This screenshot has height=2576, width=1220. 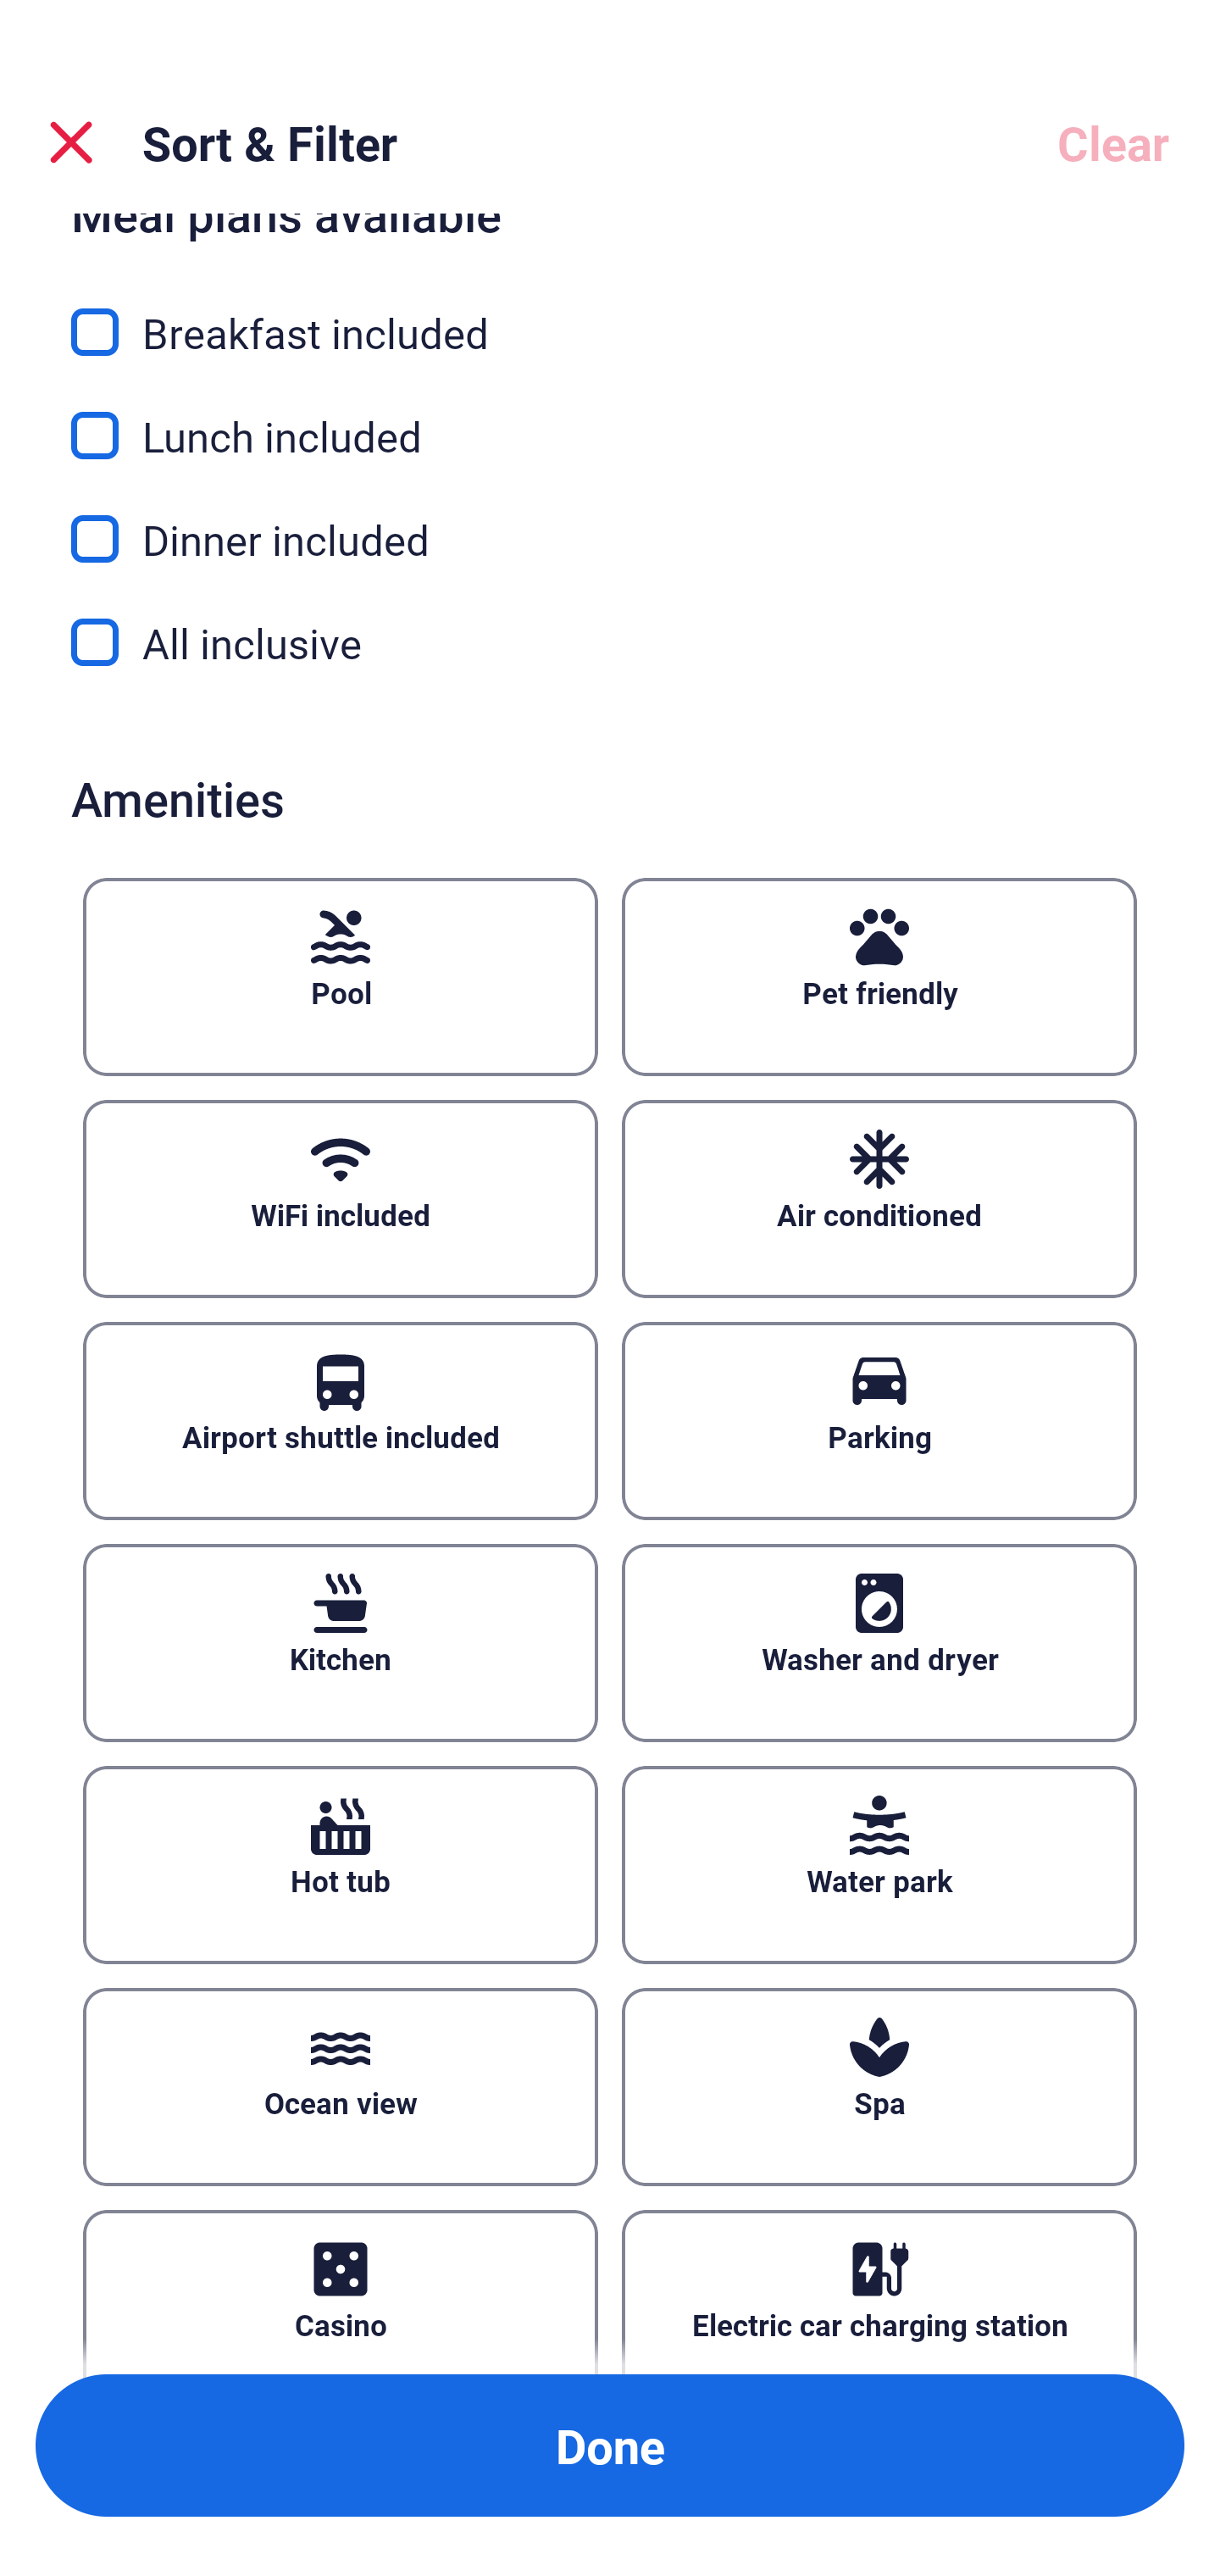 What do you see at coordinates (610, 642) in the screenshot?
I see `All inclusive, All inclusive` at bounding box center [610, 642].